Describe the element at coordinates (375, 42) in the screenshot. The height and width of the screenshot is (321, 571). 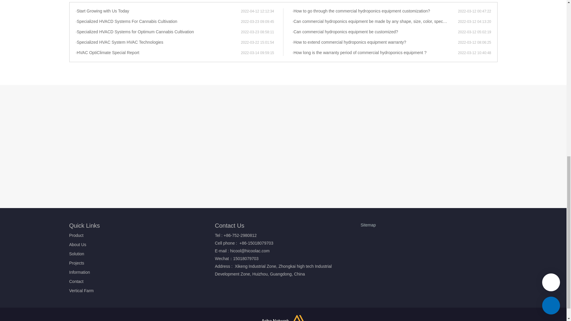
I see `How to extend commercial hydroponics equipment warranty?` at that location.